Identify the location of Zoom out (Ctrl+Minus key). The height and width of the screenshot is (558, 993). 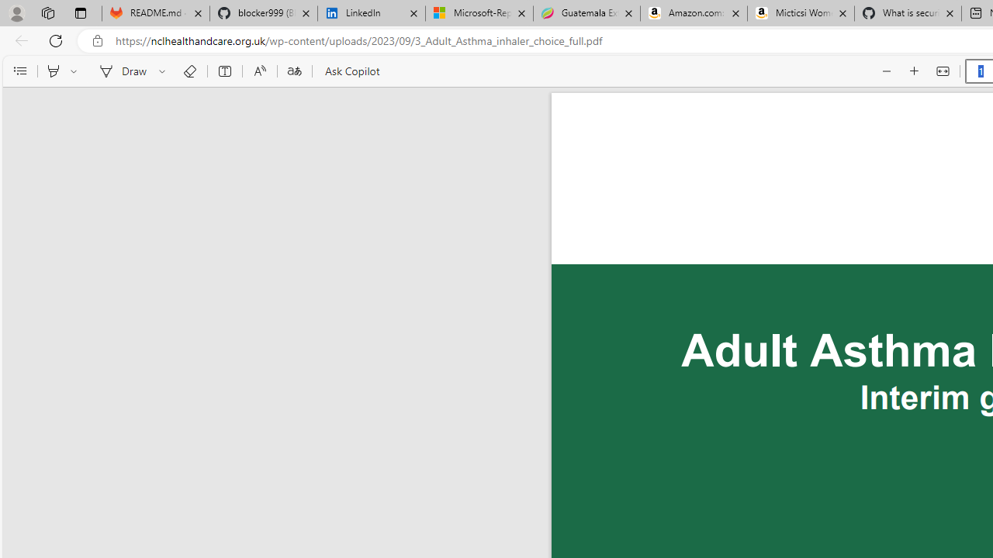
(887, 71).